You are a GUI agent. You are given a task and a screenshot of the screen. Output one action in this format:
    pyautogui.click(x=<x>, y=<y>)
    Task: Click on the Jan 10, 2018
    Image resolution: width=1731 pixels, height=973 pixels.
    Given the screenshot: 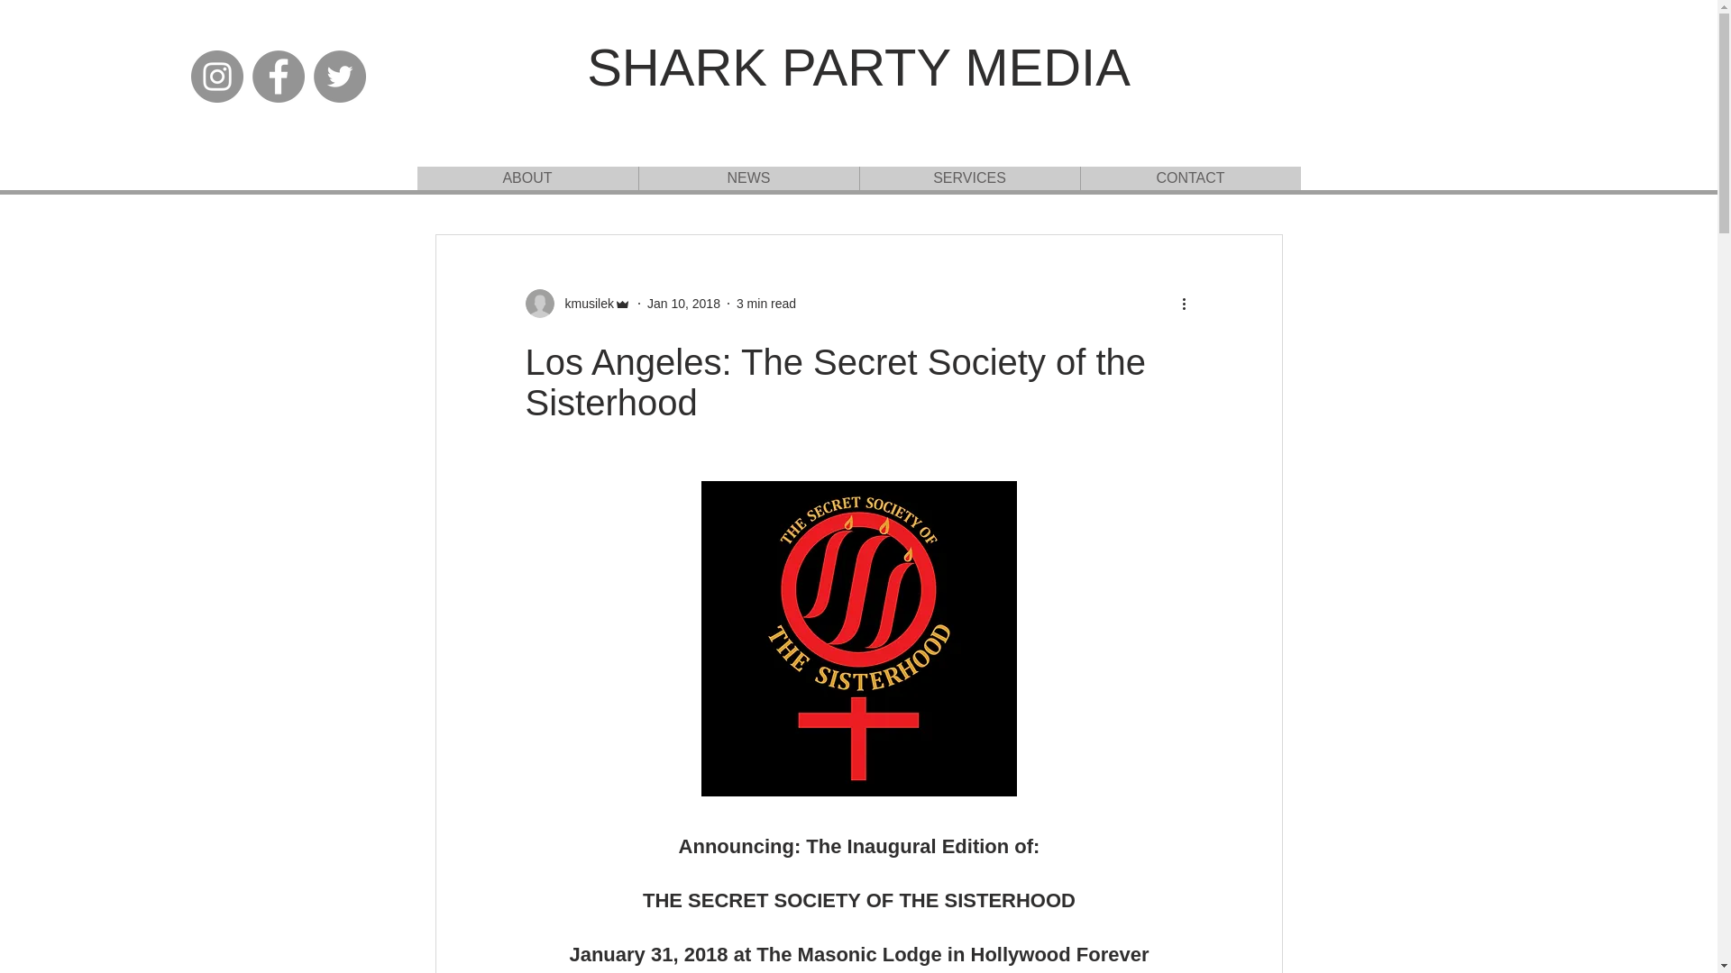 What is the action you would take?
    pyautogui.click(x=683, y=303)
    